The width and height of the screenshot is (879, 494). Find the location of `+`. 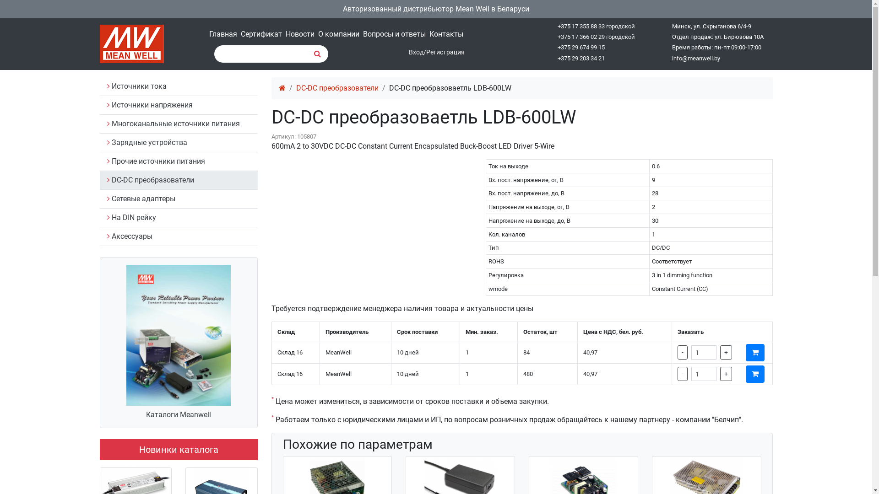

+ is located at coordinates (726, 374).